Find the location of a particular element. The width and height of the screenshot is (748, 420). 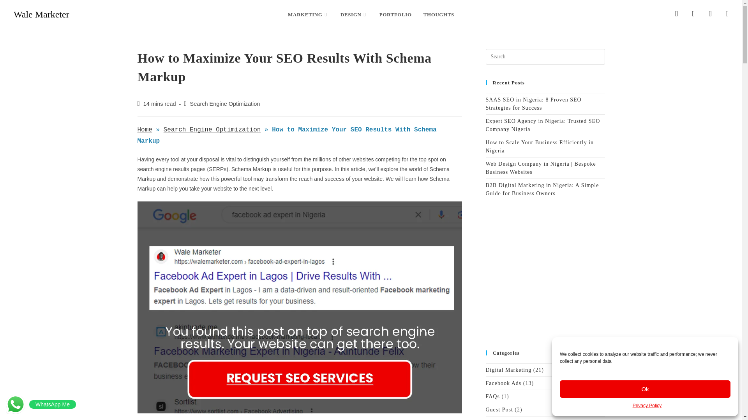

THOUGHTS is located at coordinates (439, 15).